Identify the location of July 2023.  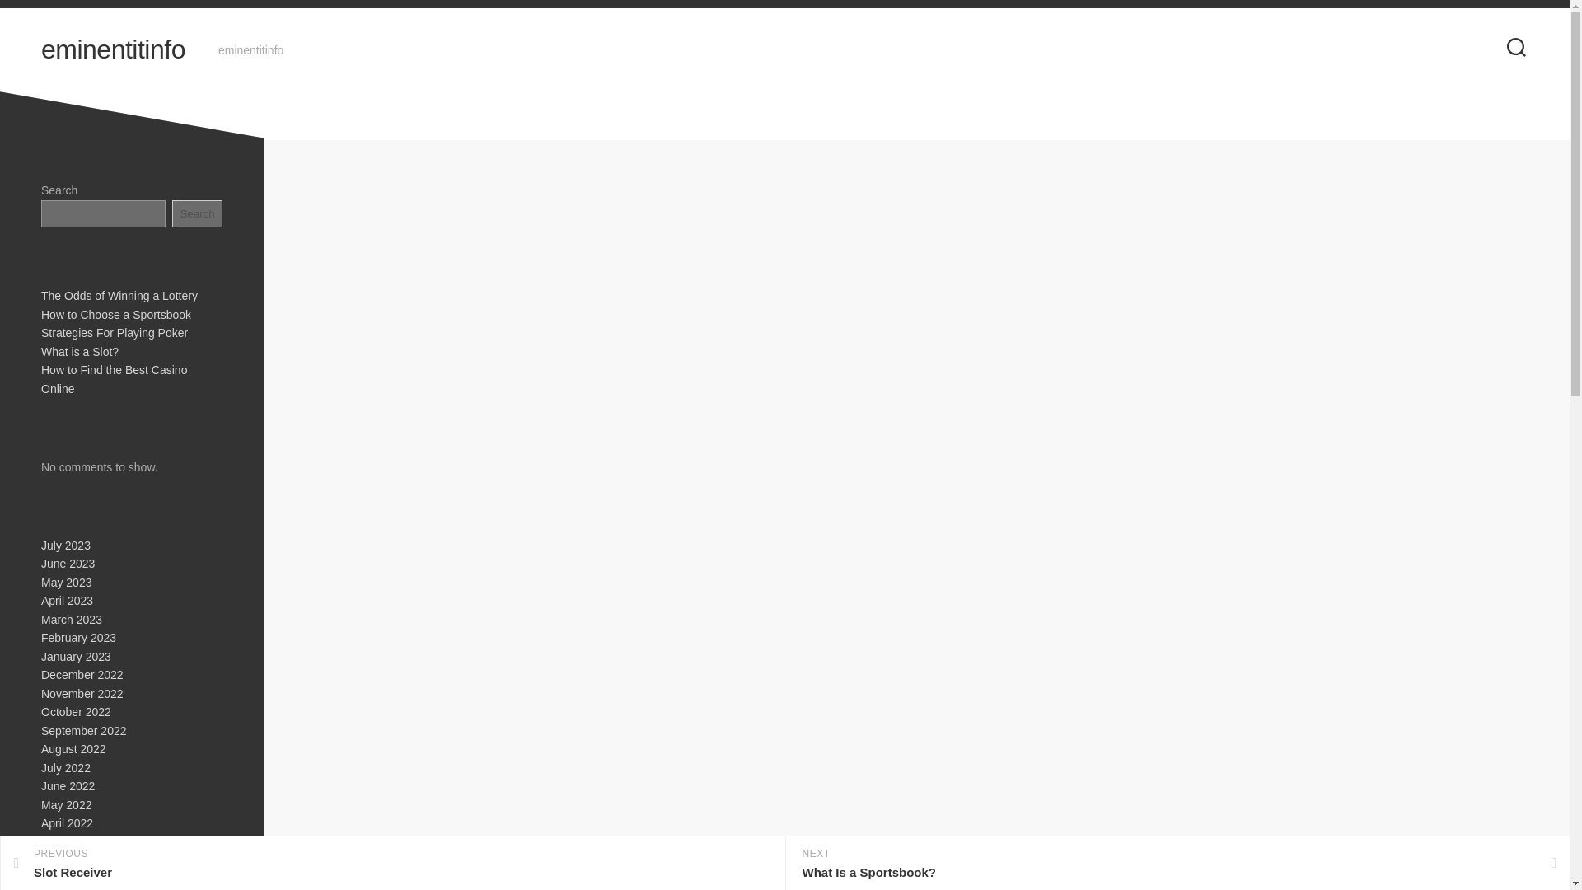
(65, 546).